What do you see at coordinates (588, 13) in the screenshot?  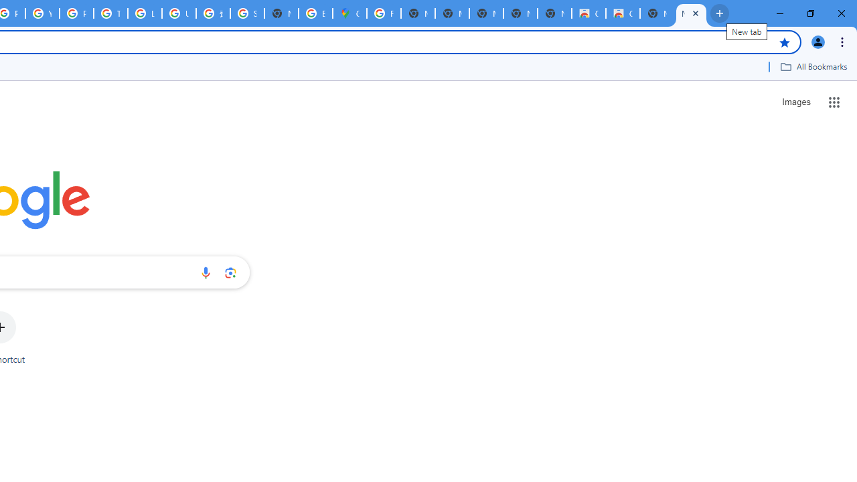 I see `Classic Blue - Chrome Web Store` at bounding box center [588, 13].